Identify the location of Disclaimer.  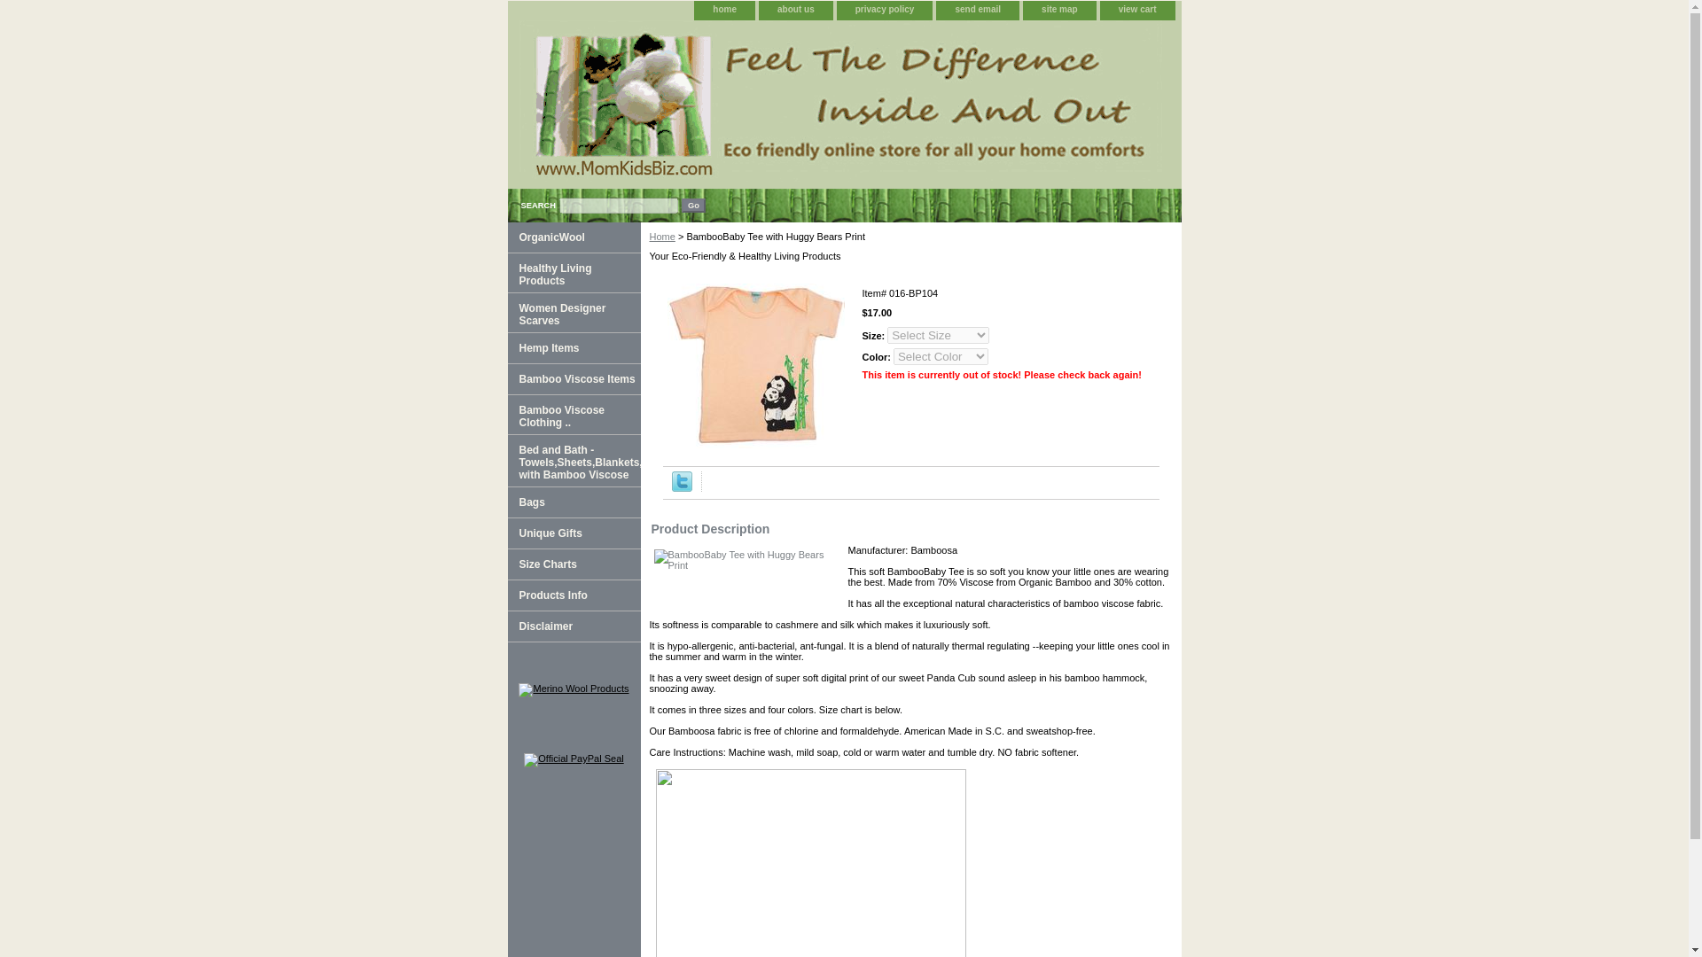
(573, 626).